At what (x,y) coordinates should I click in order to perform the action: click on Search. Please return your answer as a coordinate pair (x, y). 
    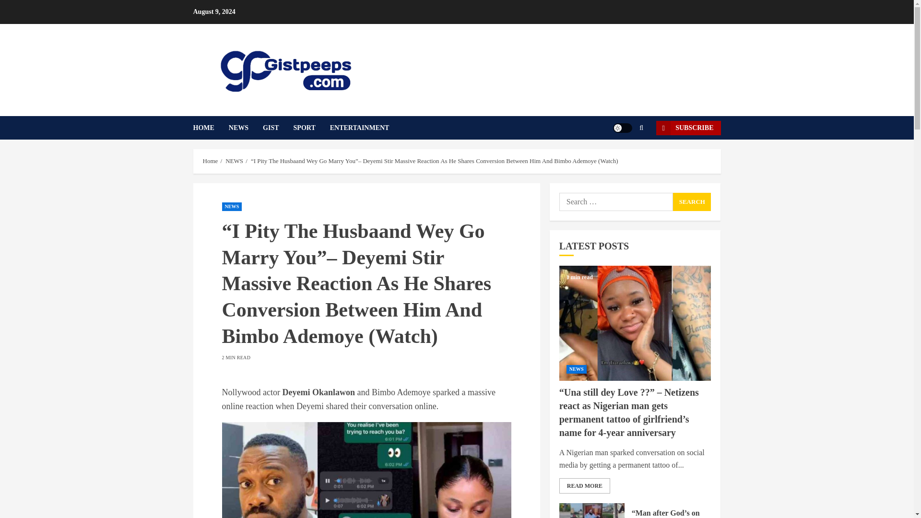
    Looking at the image, I should click on (692, 201).